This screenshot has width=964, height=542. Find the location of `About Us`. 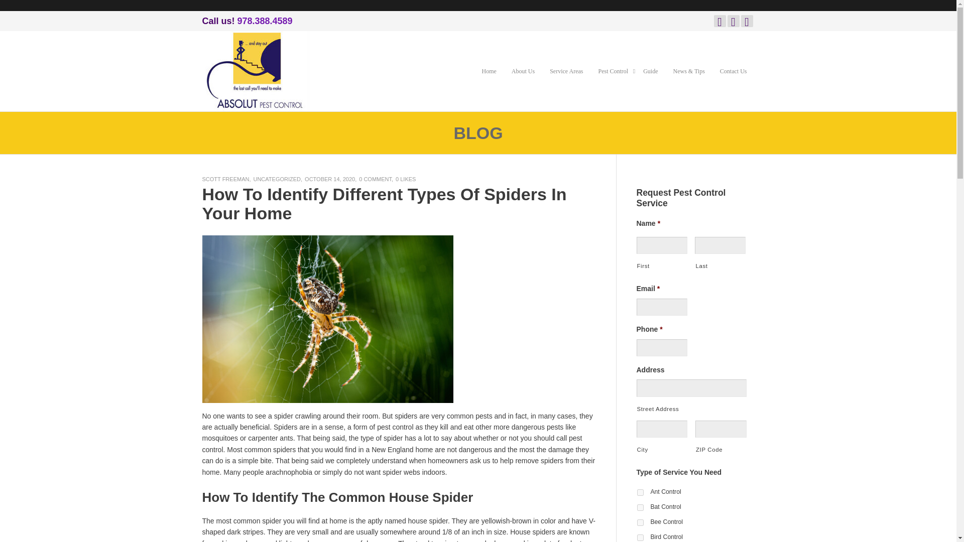

About Us is located at coordinates (523, 71).